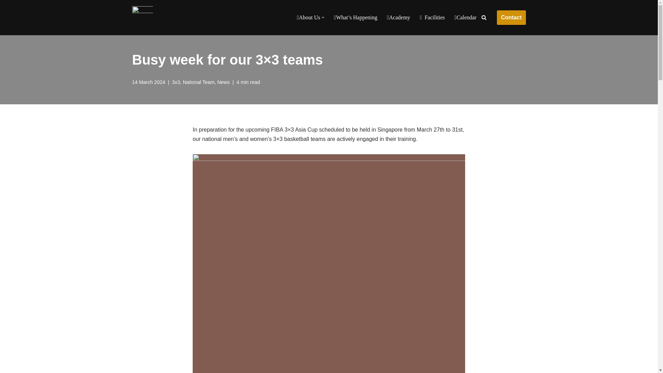  Describe the element at coordinates (175, 82) in the screenshot. I see `3x3` at that location.